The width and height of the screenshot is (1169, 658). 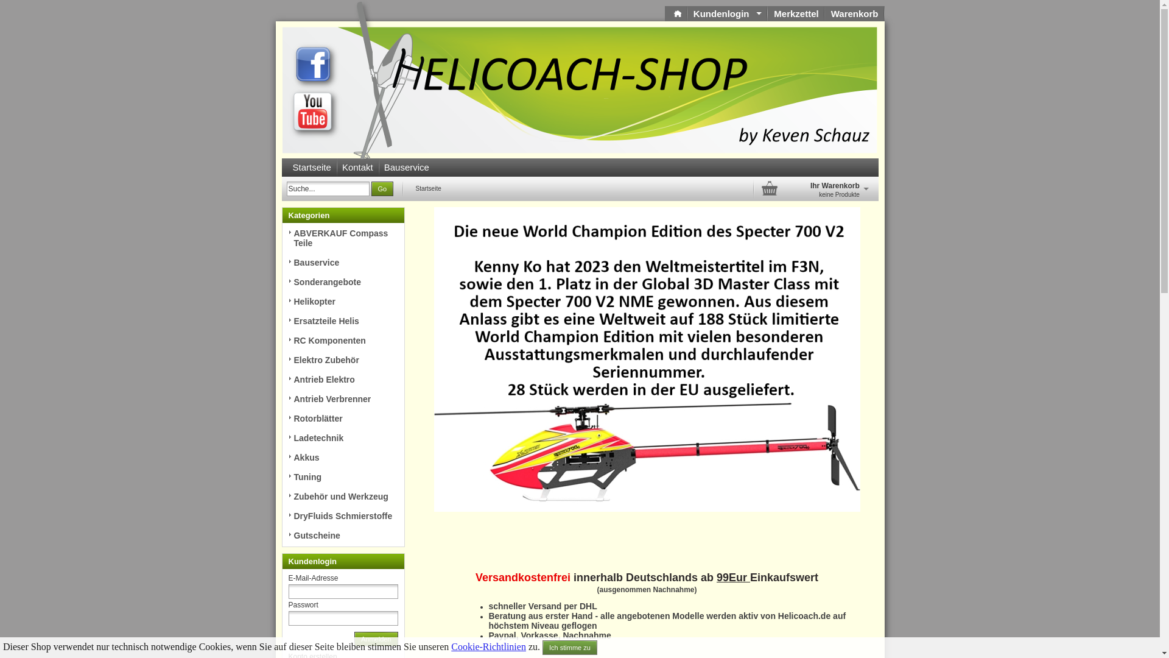 I want to click on Helikopter, so click(x=314, y=302).